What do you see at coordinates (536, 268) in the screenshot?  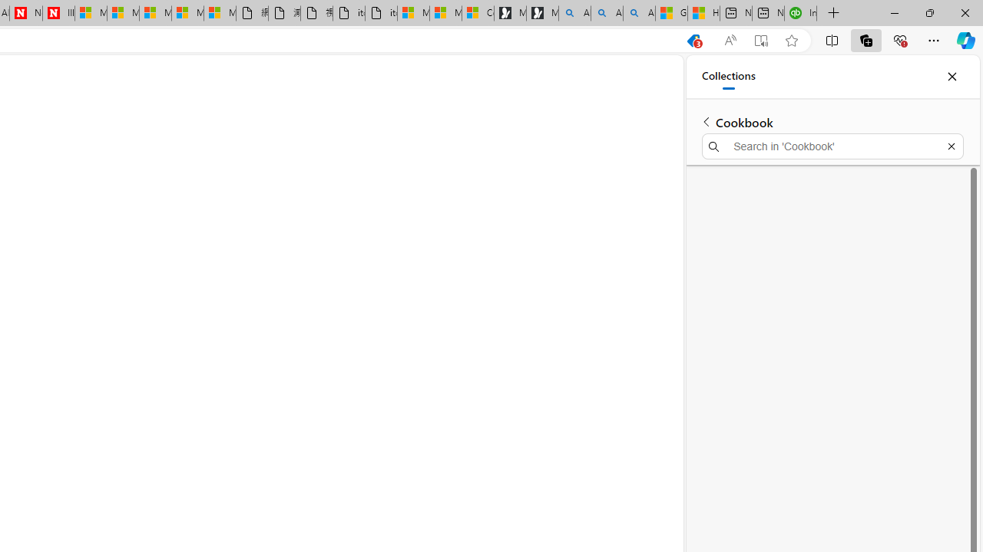 I see `What is OpenAI SearchGPT? How it works and How to Get it?` at bounding box center [536, 268].